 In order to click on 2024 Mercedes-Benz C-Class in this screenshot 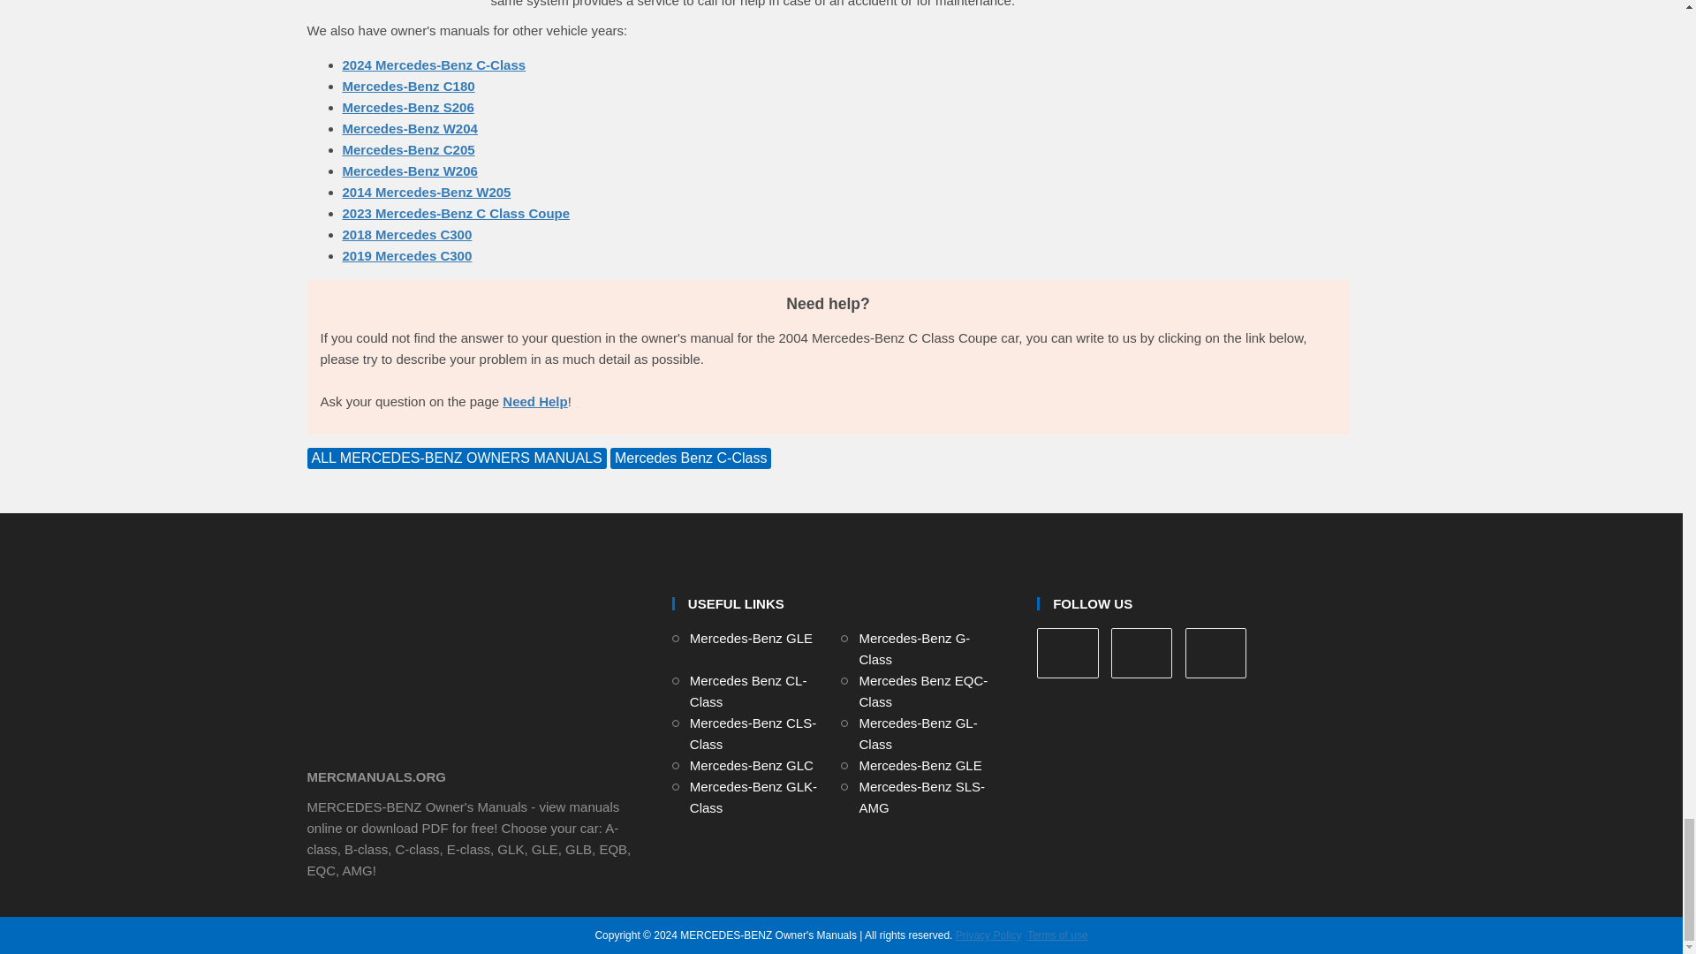, I will do `click(434, 64)`.